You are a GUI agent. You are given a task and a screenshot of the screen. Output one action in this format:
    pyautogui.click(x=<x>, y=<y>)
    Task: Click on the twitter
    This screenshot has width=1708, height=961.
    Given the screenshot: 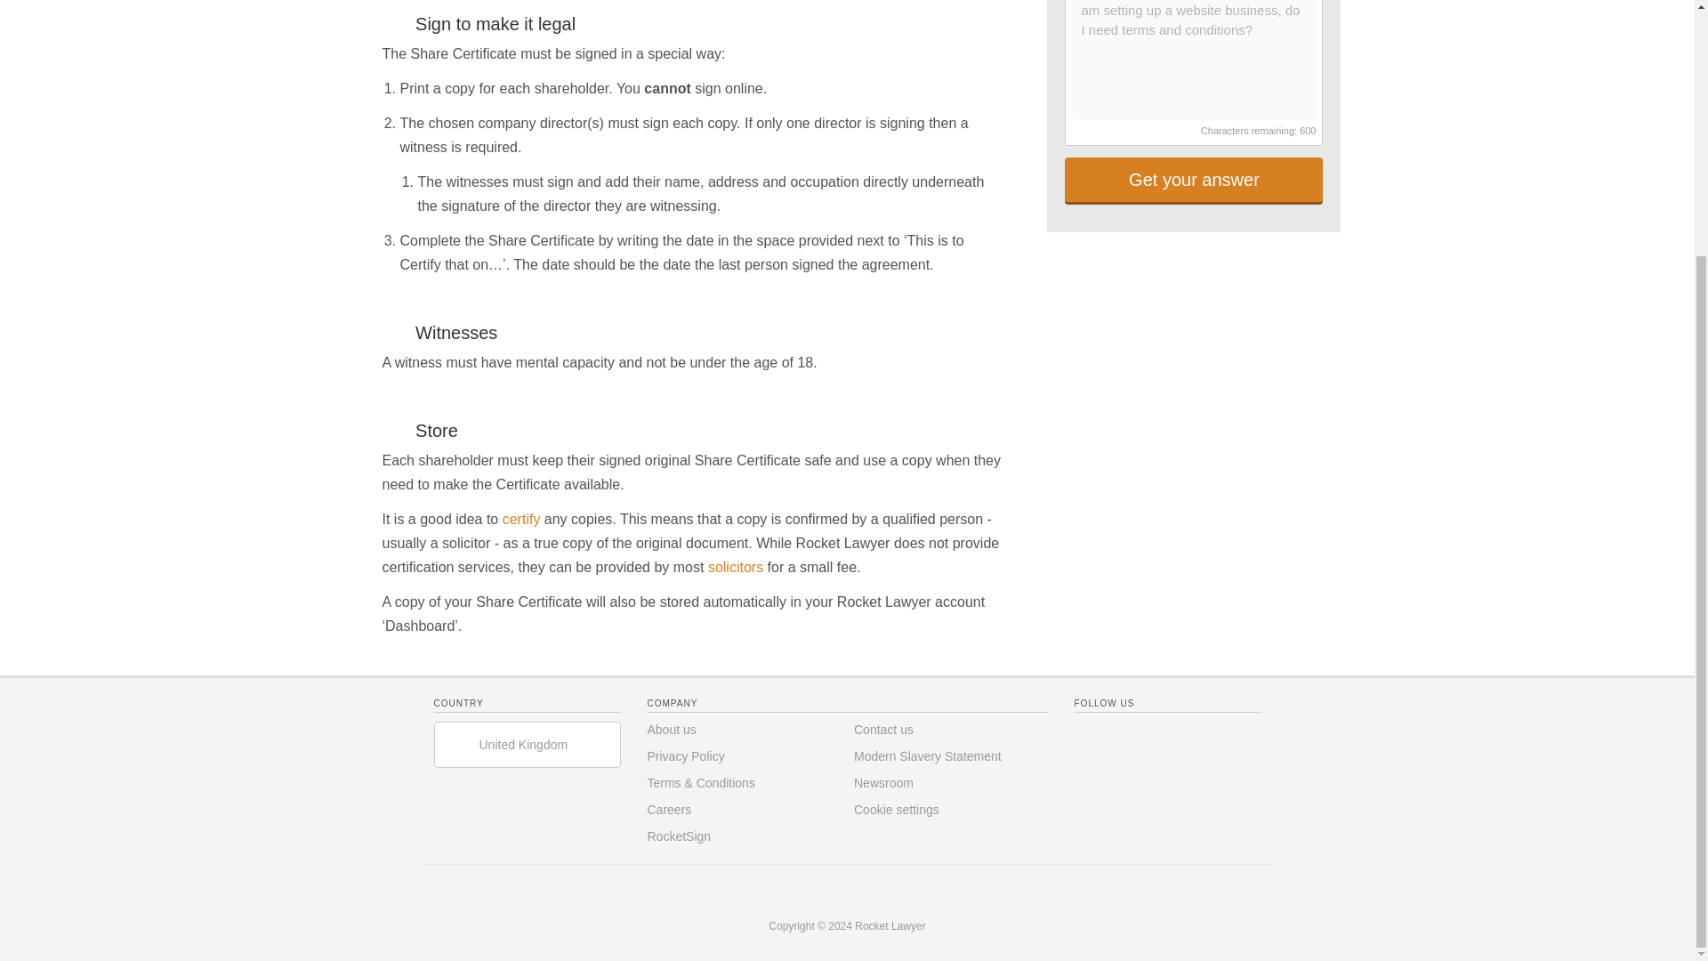 What is the action you would take?
    pyautogui.click(x=1124, y=735)
    